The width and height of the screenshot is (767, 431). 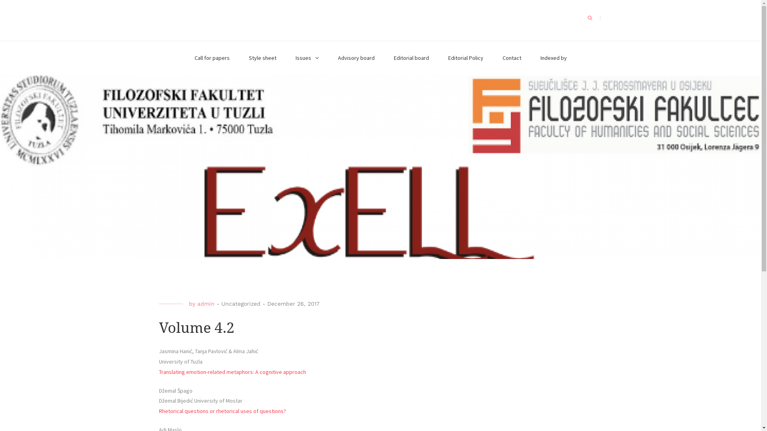 I want to click on Contact, so click(x=512, y=58).